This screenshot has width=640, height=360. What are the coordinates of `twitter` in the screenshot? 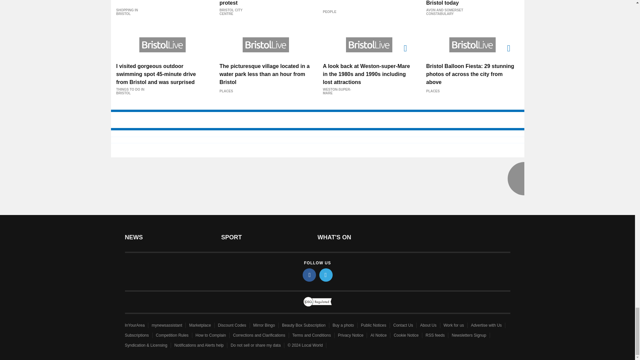 It's located at (326, 275).